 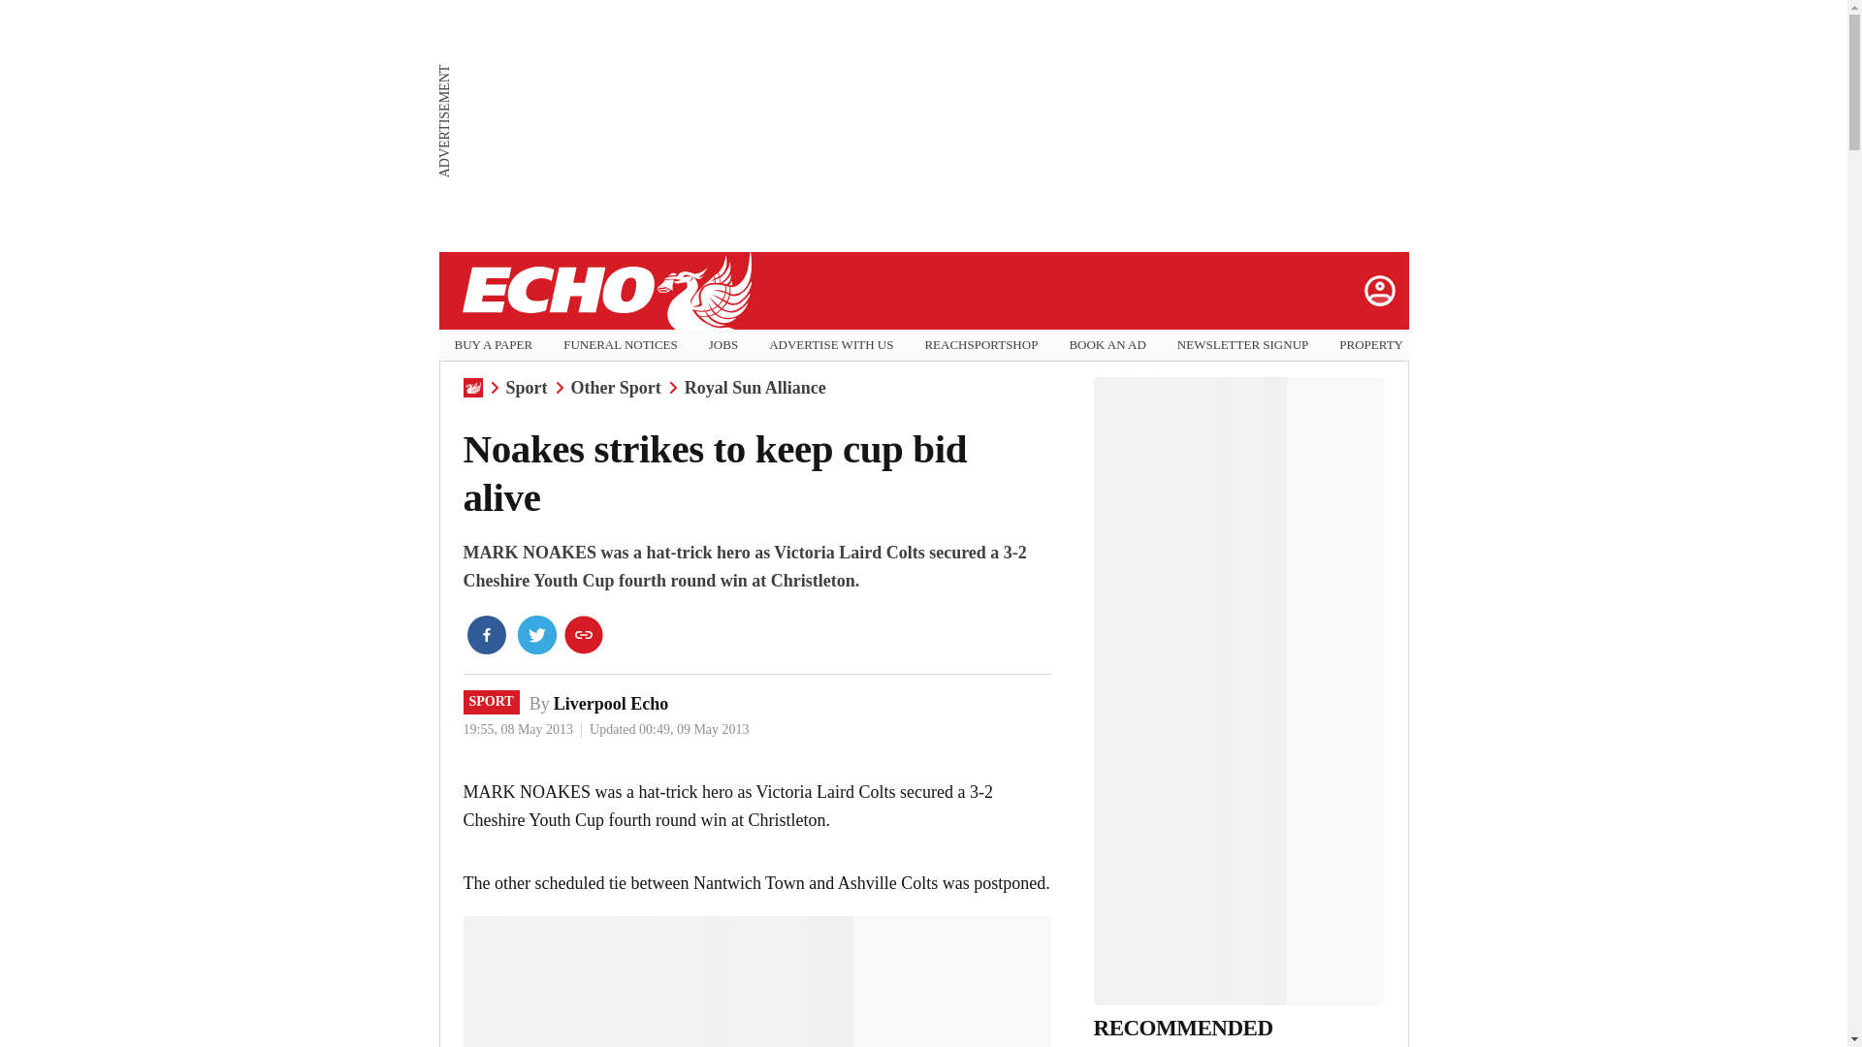 What do you see at coordinates (621, 345) in the screenshot?
I see `FUNERAL NOTICES` at bounding box center [621, 345].